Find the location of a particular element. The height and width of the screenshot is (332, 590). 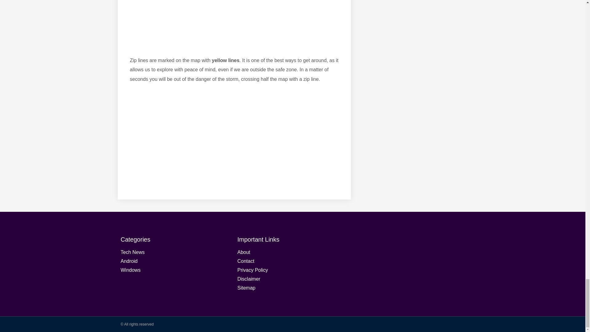

Tech News is located at coordinates (176, 252).